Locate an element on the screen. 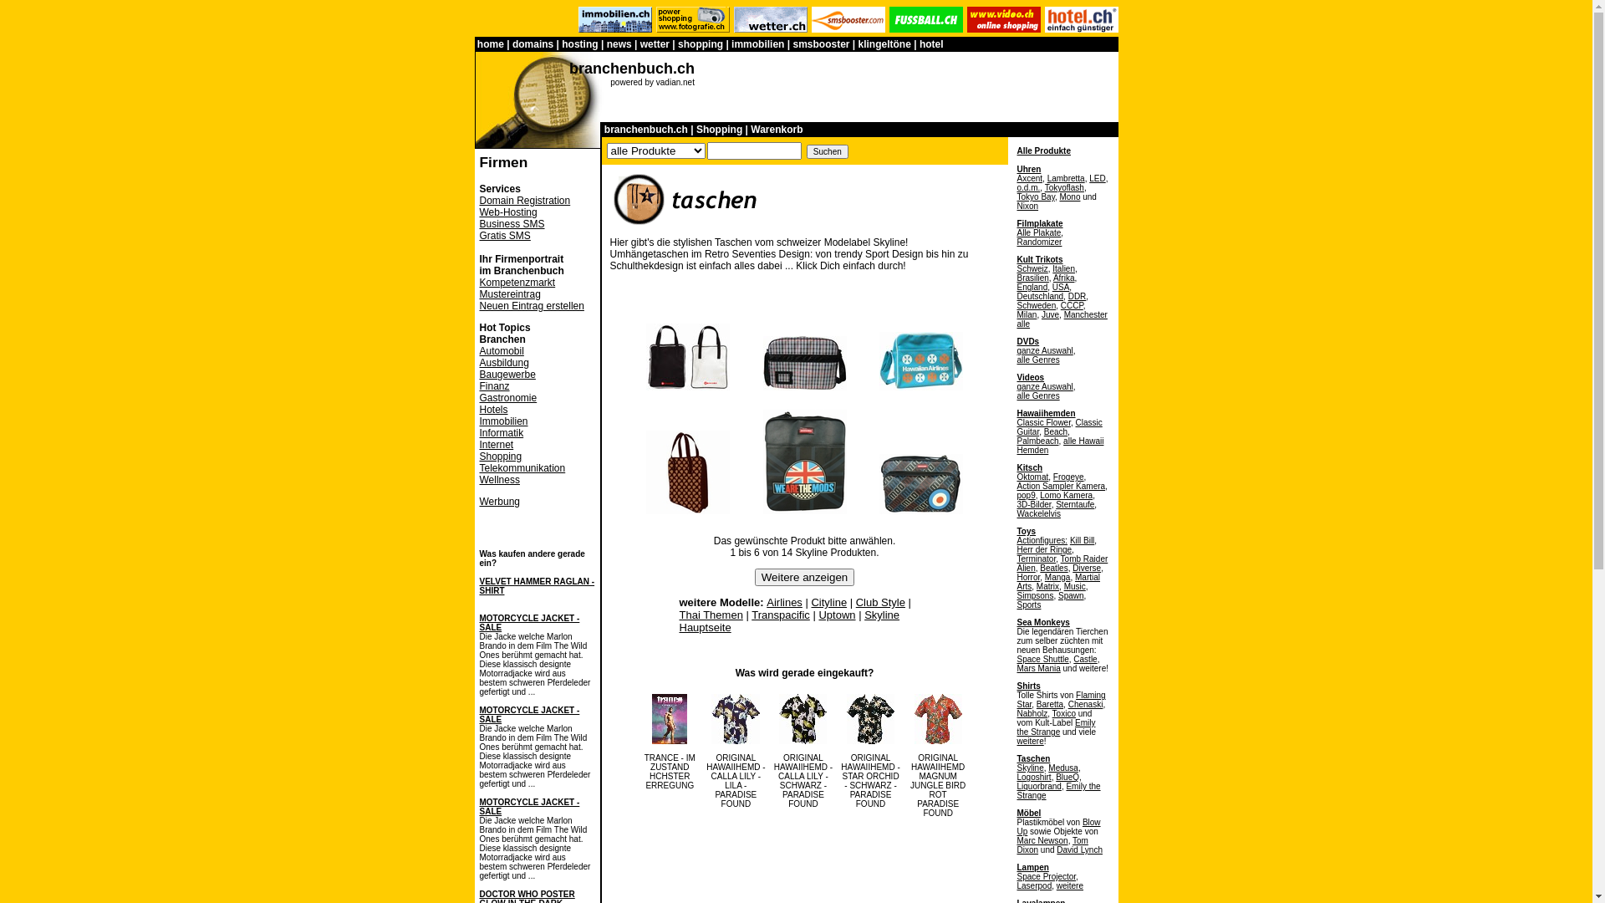  USA is located at coordinates (1062, 288).